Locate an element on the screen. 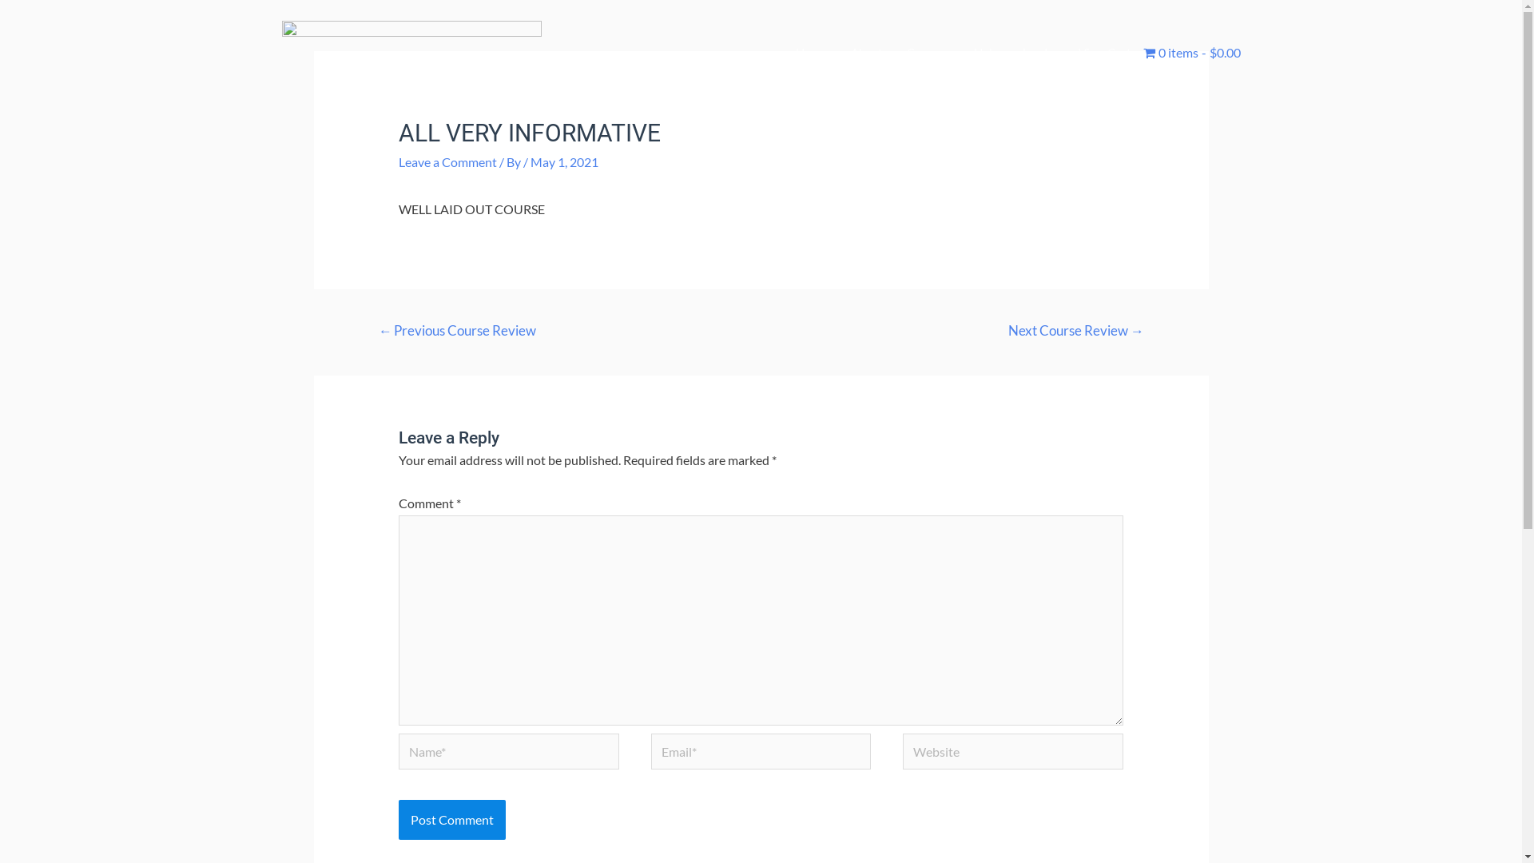 The width and height of the screenshot is (1534, 863). Leave a Comment is located at coordinates (447, 161).